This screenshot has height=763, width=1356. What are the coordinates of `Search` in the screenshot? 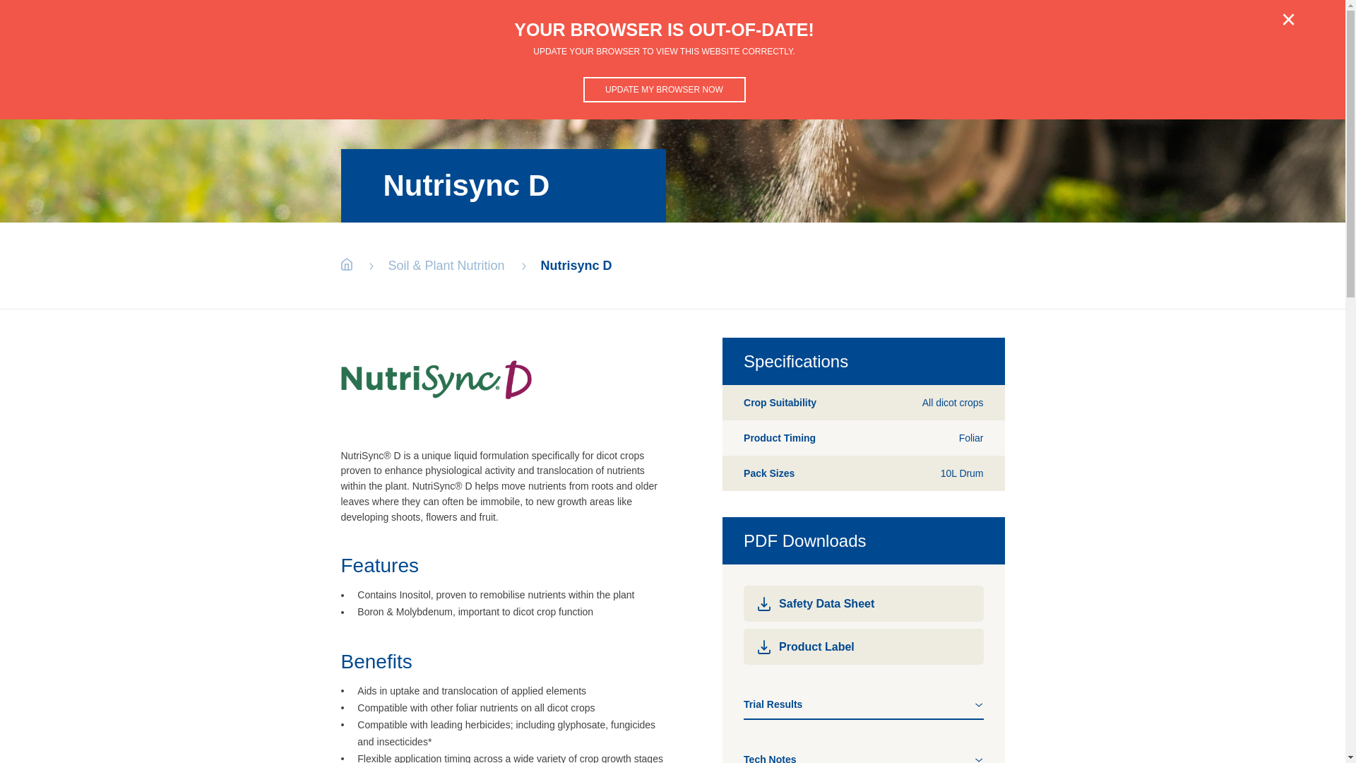 It's located at (1243, 35).